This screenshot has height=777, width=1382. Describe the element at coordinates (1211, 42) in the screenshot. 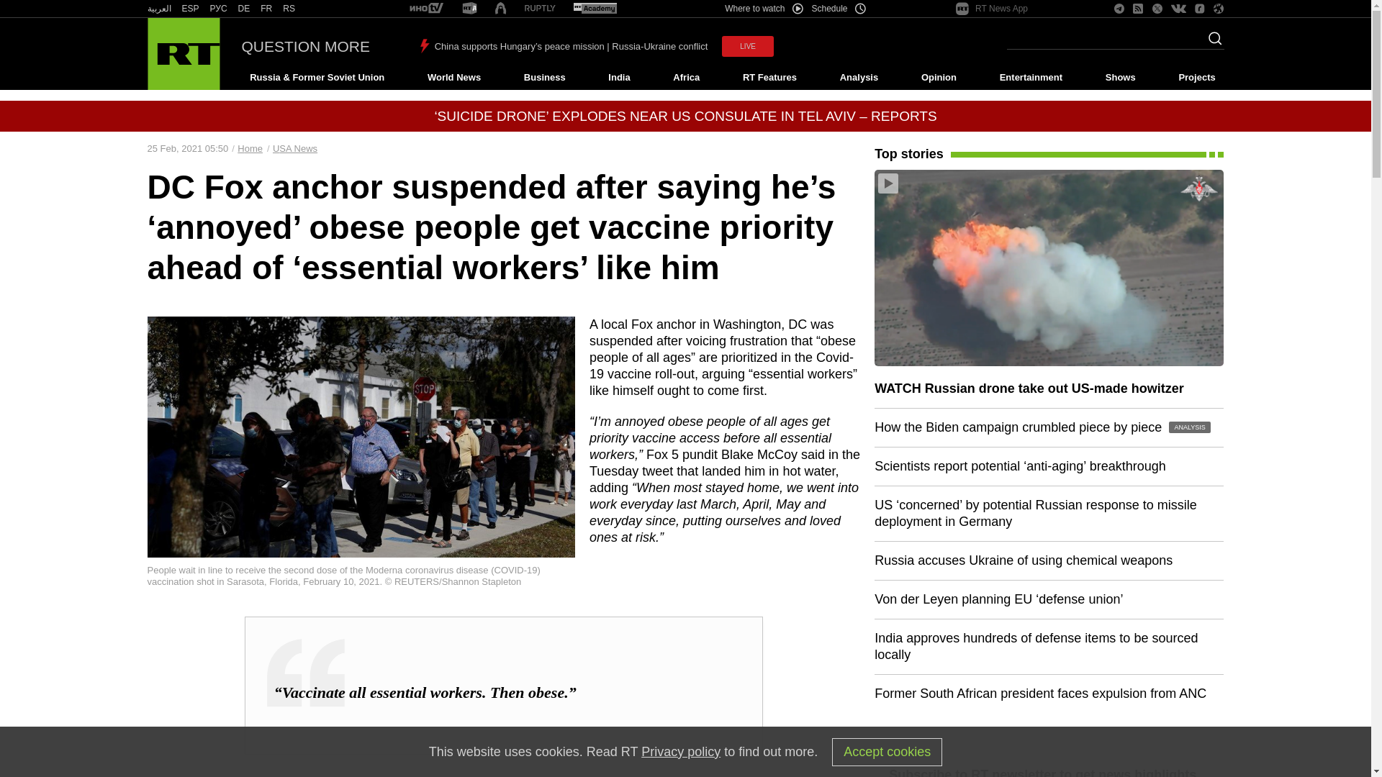

I see `Search` at that location.